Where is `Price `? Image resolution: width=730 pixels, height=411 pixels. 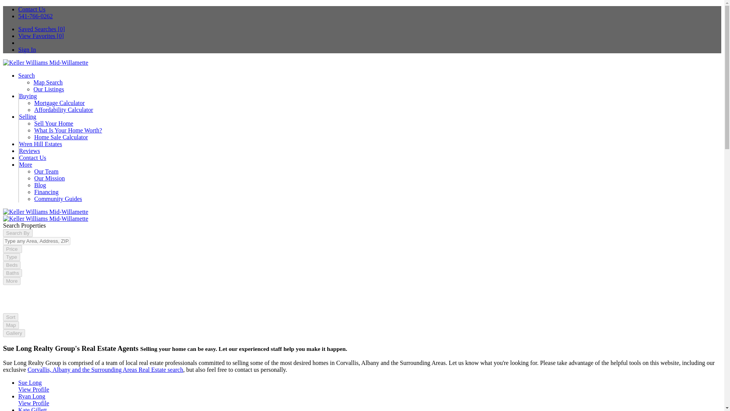 Price  is located at coordinates (12, 249).